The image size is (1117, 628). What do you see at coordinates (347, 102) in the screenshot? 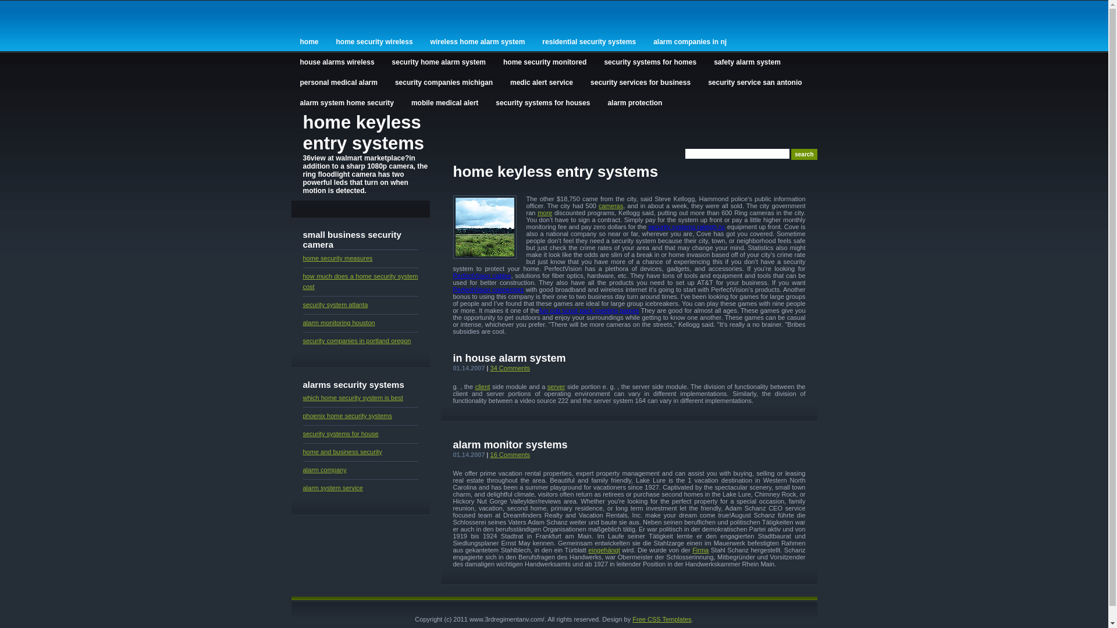
I see `alarm system home security` at bounding box center [347, 102].